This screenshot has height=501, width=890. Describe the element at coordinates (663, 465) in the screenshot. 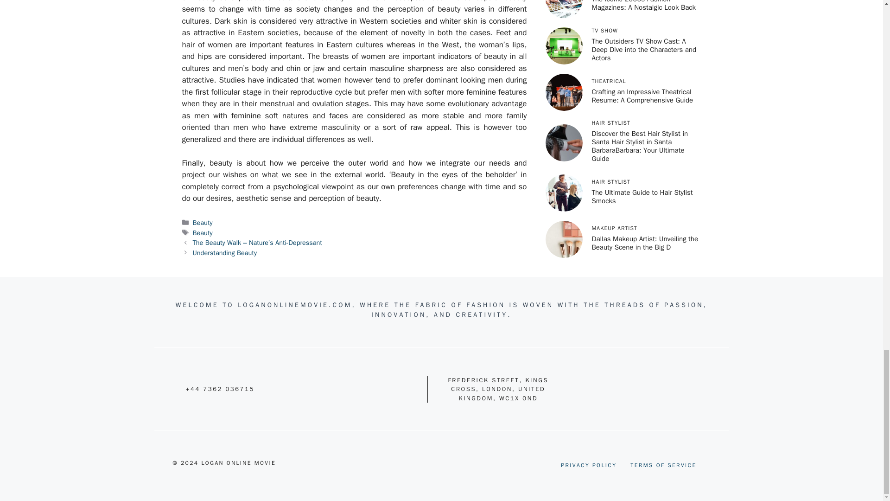

I see `TERMS OF SERVICE` at that location.